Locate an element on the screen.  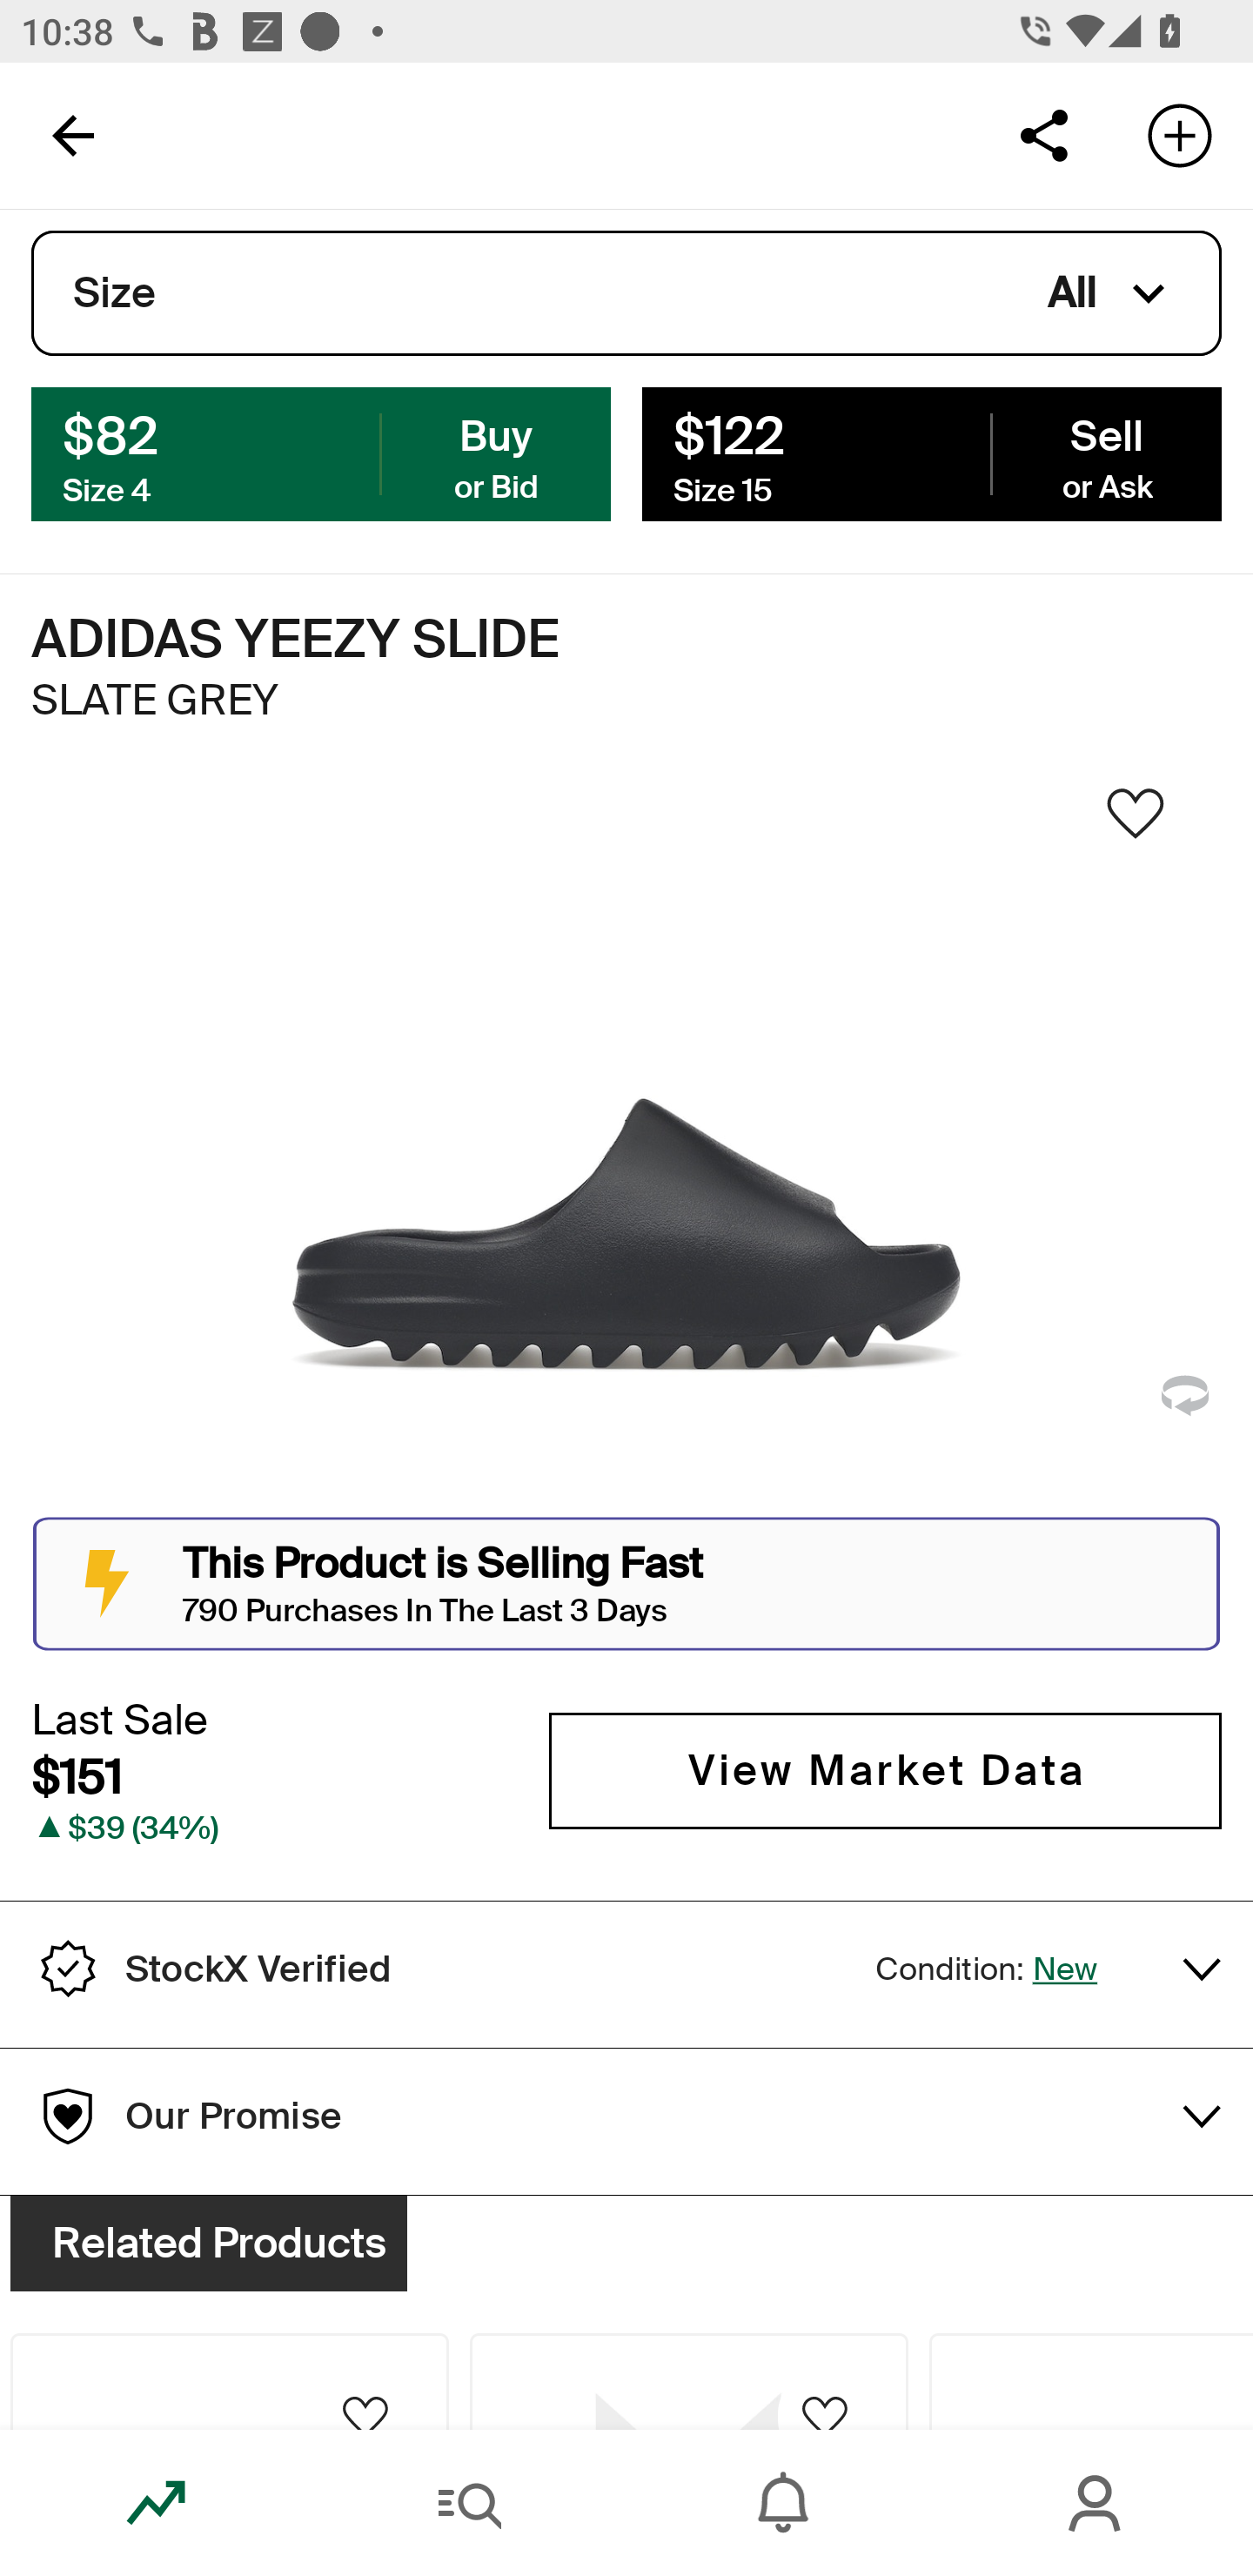
$122 Sell Size 15 or Ask is located at coordinates (931, 453).